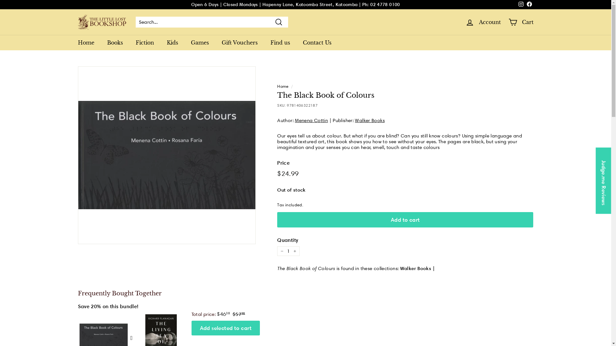 This screenshot has width=616, height=346. I want to click on Find us, so click(280, 43).